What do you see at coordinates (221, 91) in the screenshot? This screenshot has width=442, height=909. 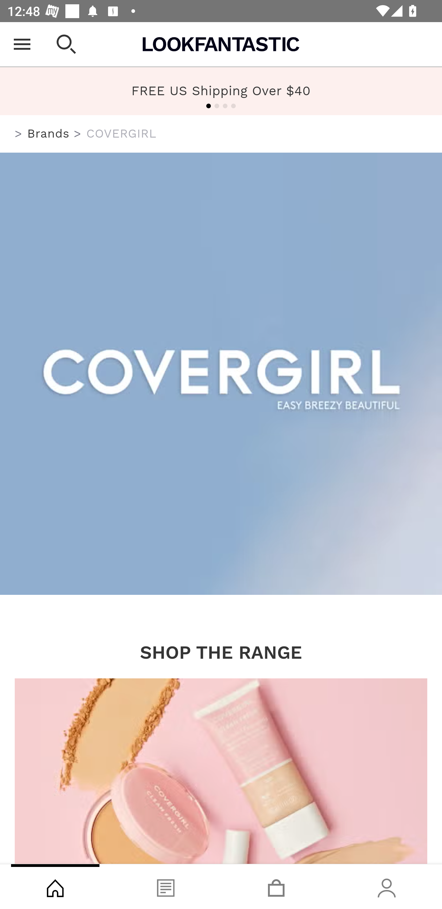 I see `FREE US Shipping Over $40` at bounding box center [221, 91].